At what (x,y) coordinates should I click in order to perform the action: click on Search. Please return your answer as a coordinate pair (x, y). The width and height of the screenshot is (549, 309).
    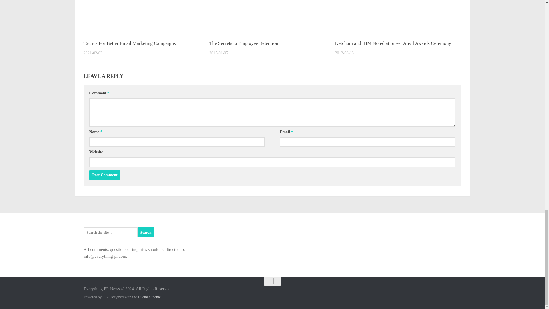
    Looking at the image, I should click on (146, 232).